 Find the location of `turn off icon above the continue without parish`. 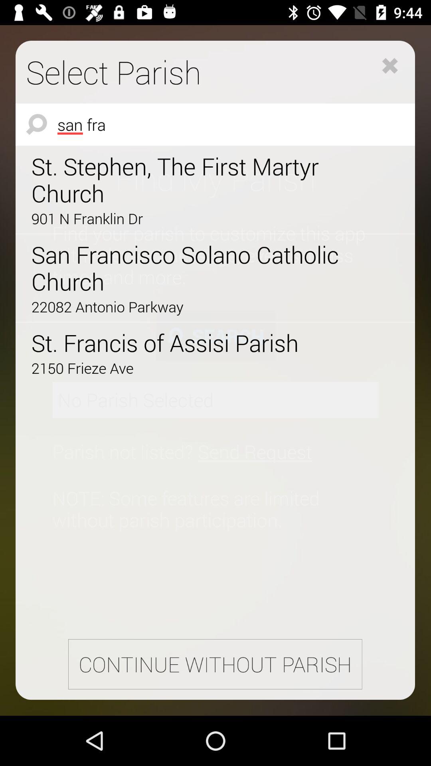

turn off icon above the continue without parish is located at coordinates (193, 368).